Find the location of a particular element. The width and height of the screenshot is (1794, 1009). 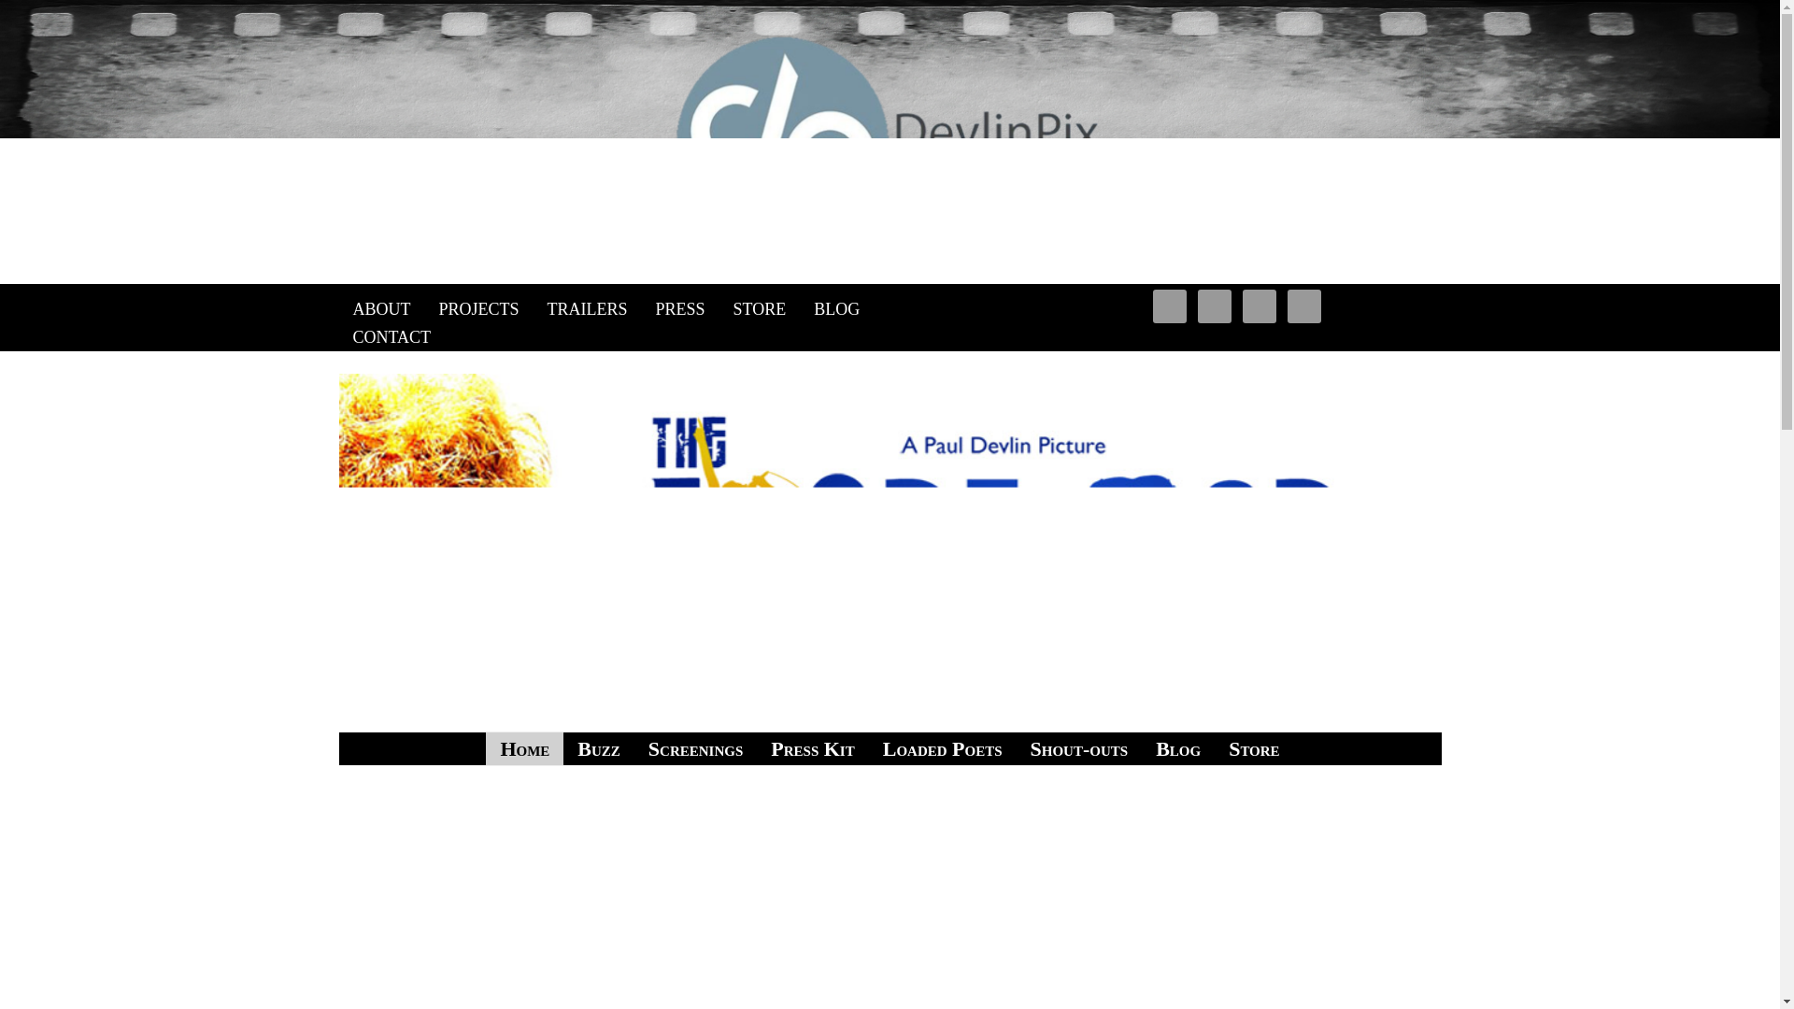

Blog is located at coordinates (1177, 748).